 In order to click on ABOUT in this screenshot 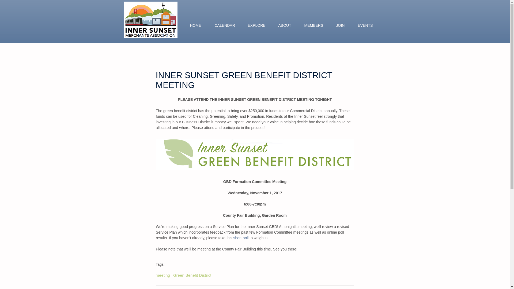, I will do `click(288, 23)`.